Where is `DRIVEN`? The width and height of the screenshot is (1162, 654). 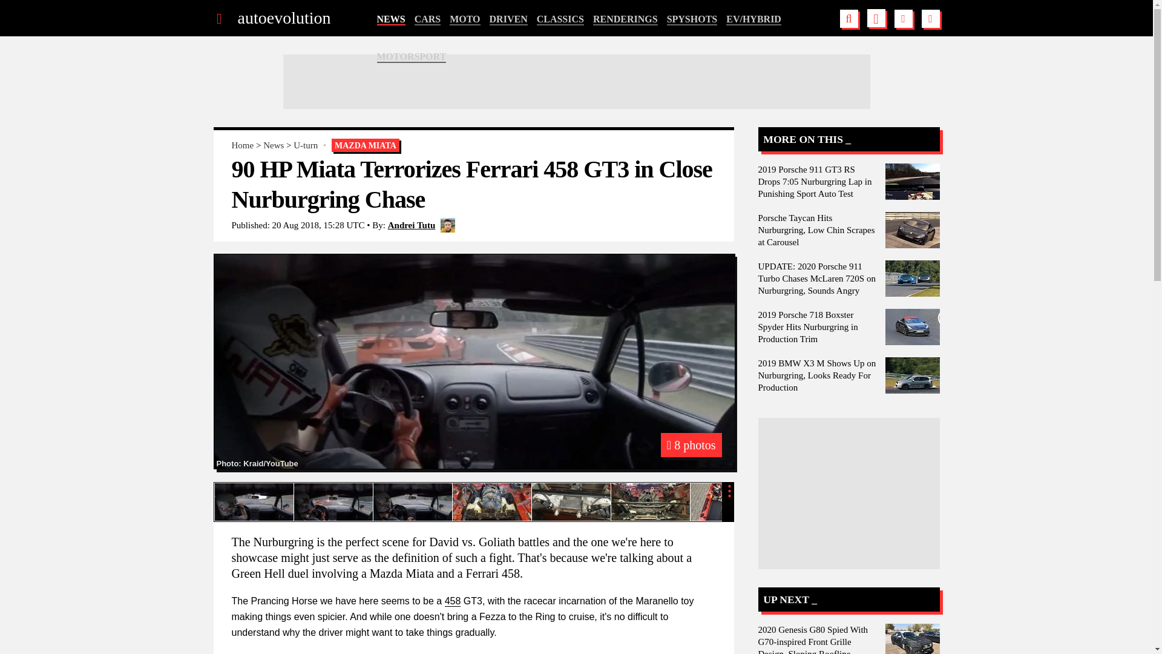
DRIVEN is located at coordinates (508, 19).